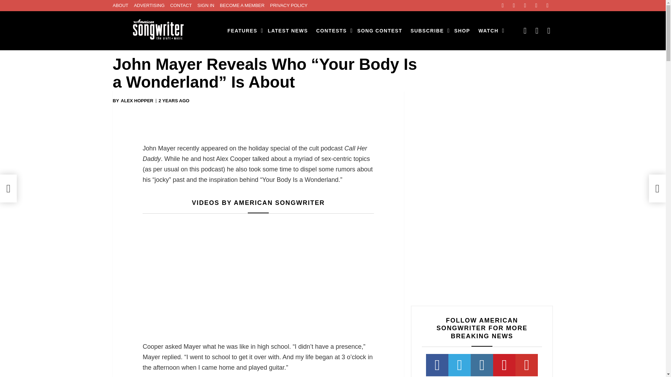 The image size is (671, 377). Describe the element at coordinates (258, 124) in the screenshot. I see `3rd party ad content` at that location.